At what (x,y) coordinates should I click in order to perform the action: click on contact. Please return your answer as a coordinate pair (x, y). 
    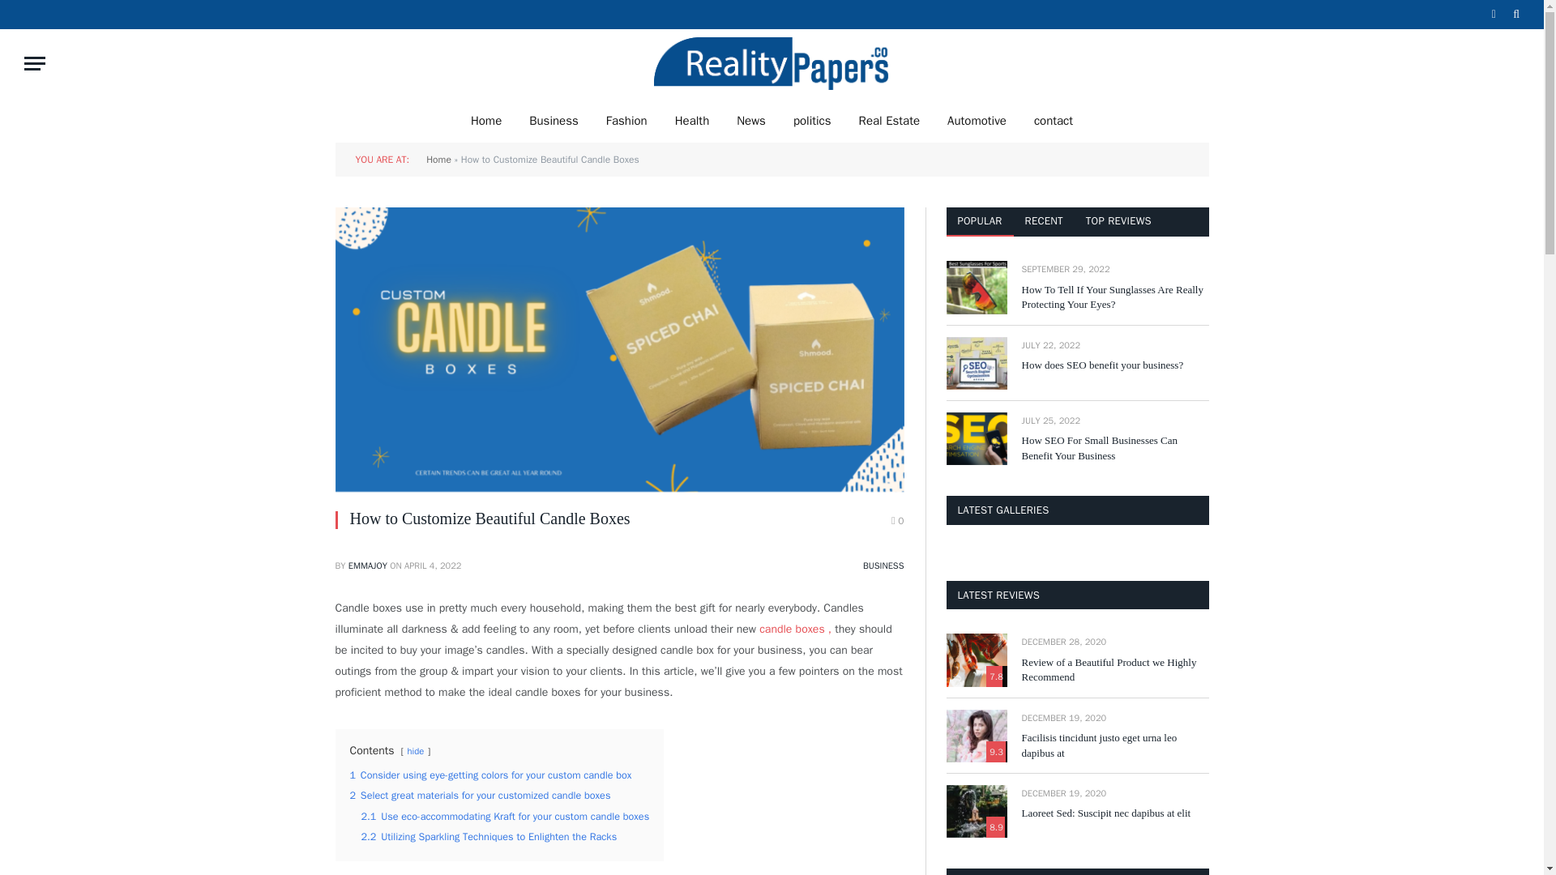
    Looking at the image, I should click on (1054, 120).